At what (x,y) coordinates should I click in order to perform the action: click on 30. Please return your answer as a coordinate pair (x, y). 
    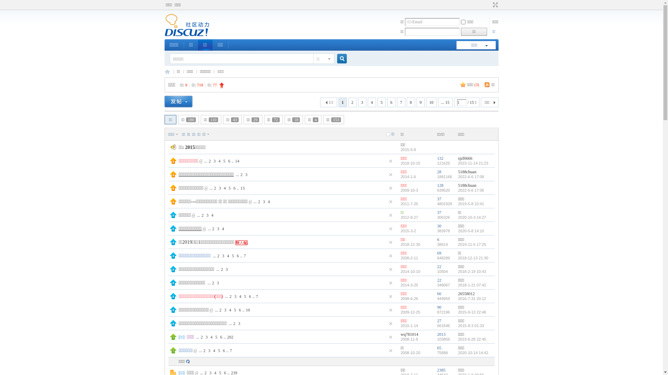
    Looking at the image, I should click on (439, 226).